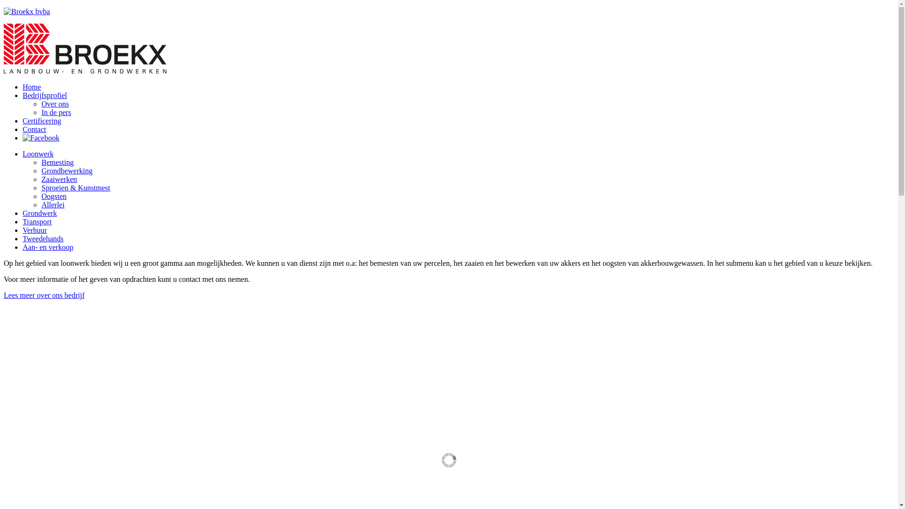  Describe the element at coordinates (32, 87) in the screenshot. I see `Home` at that location.